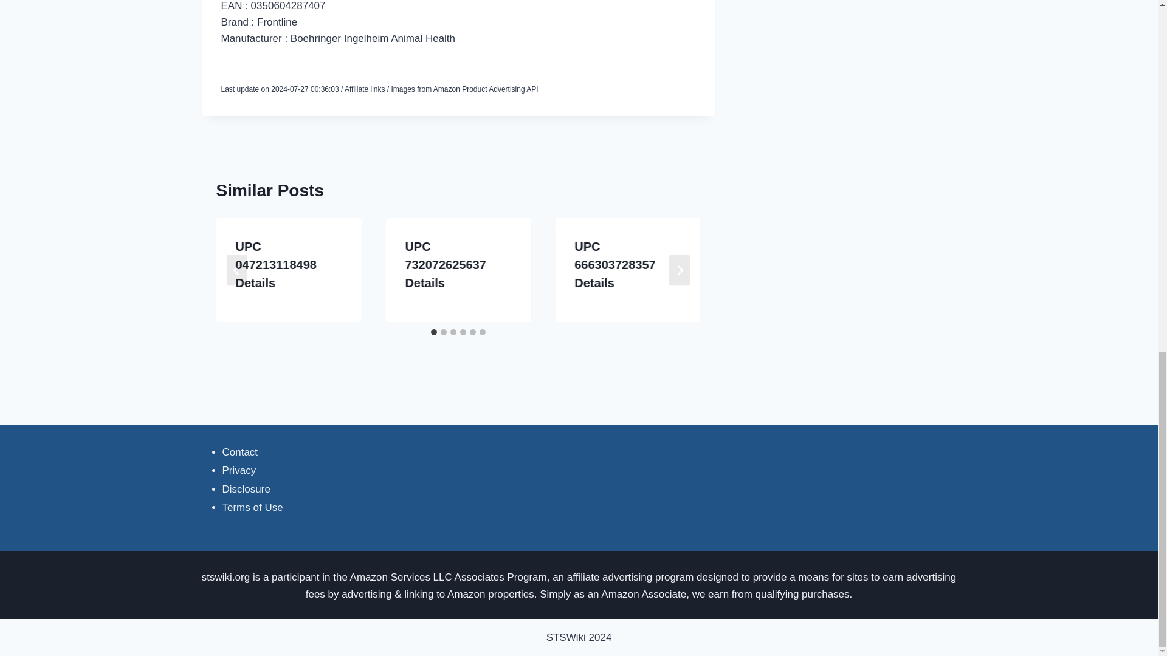 This screenshot has width=1167, height=656. What do you see at coordinates (445, 265) in the screenshot?
I see `UPC 732072625637 Details` at bounding box center [445, 265].